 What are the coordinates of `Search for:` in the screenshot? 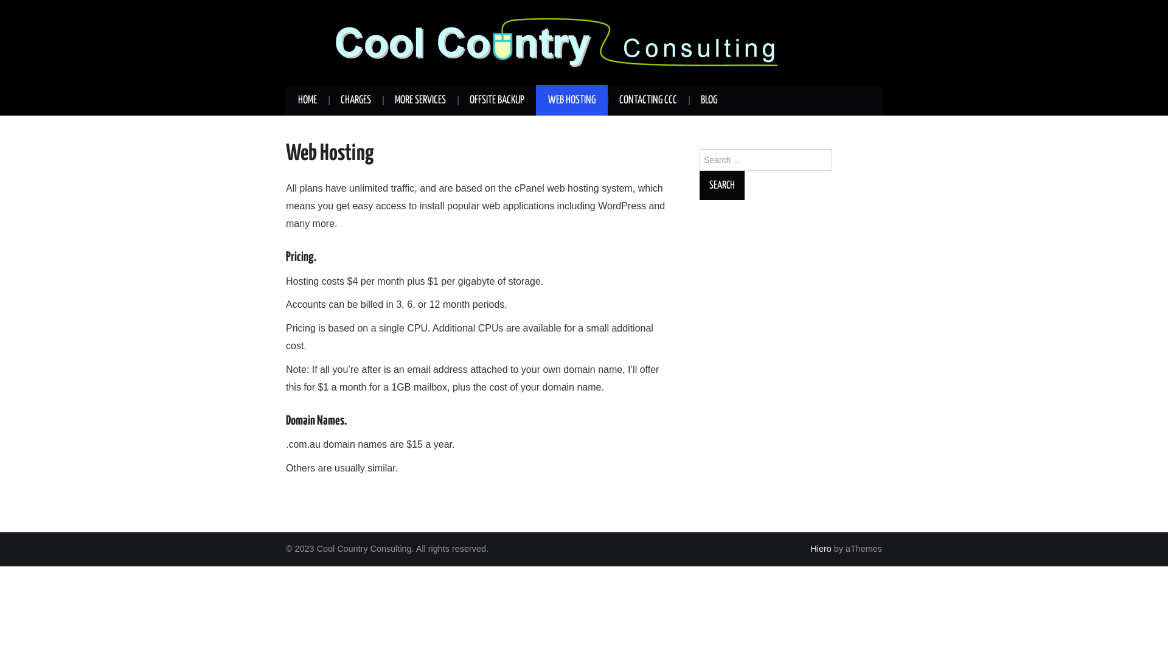 It's located at (766, 160).